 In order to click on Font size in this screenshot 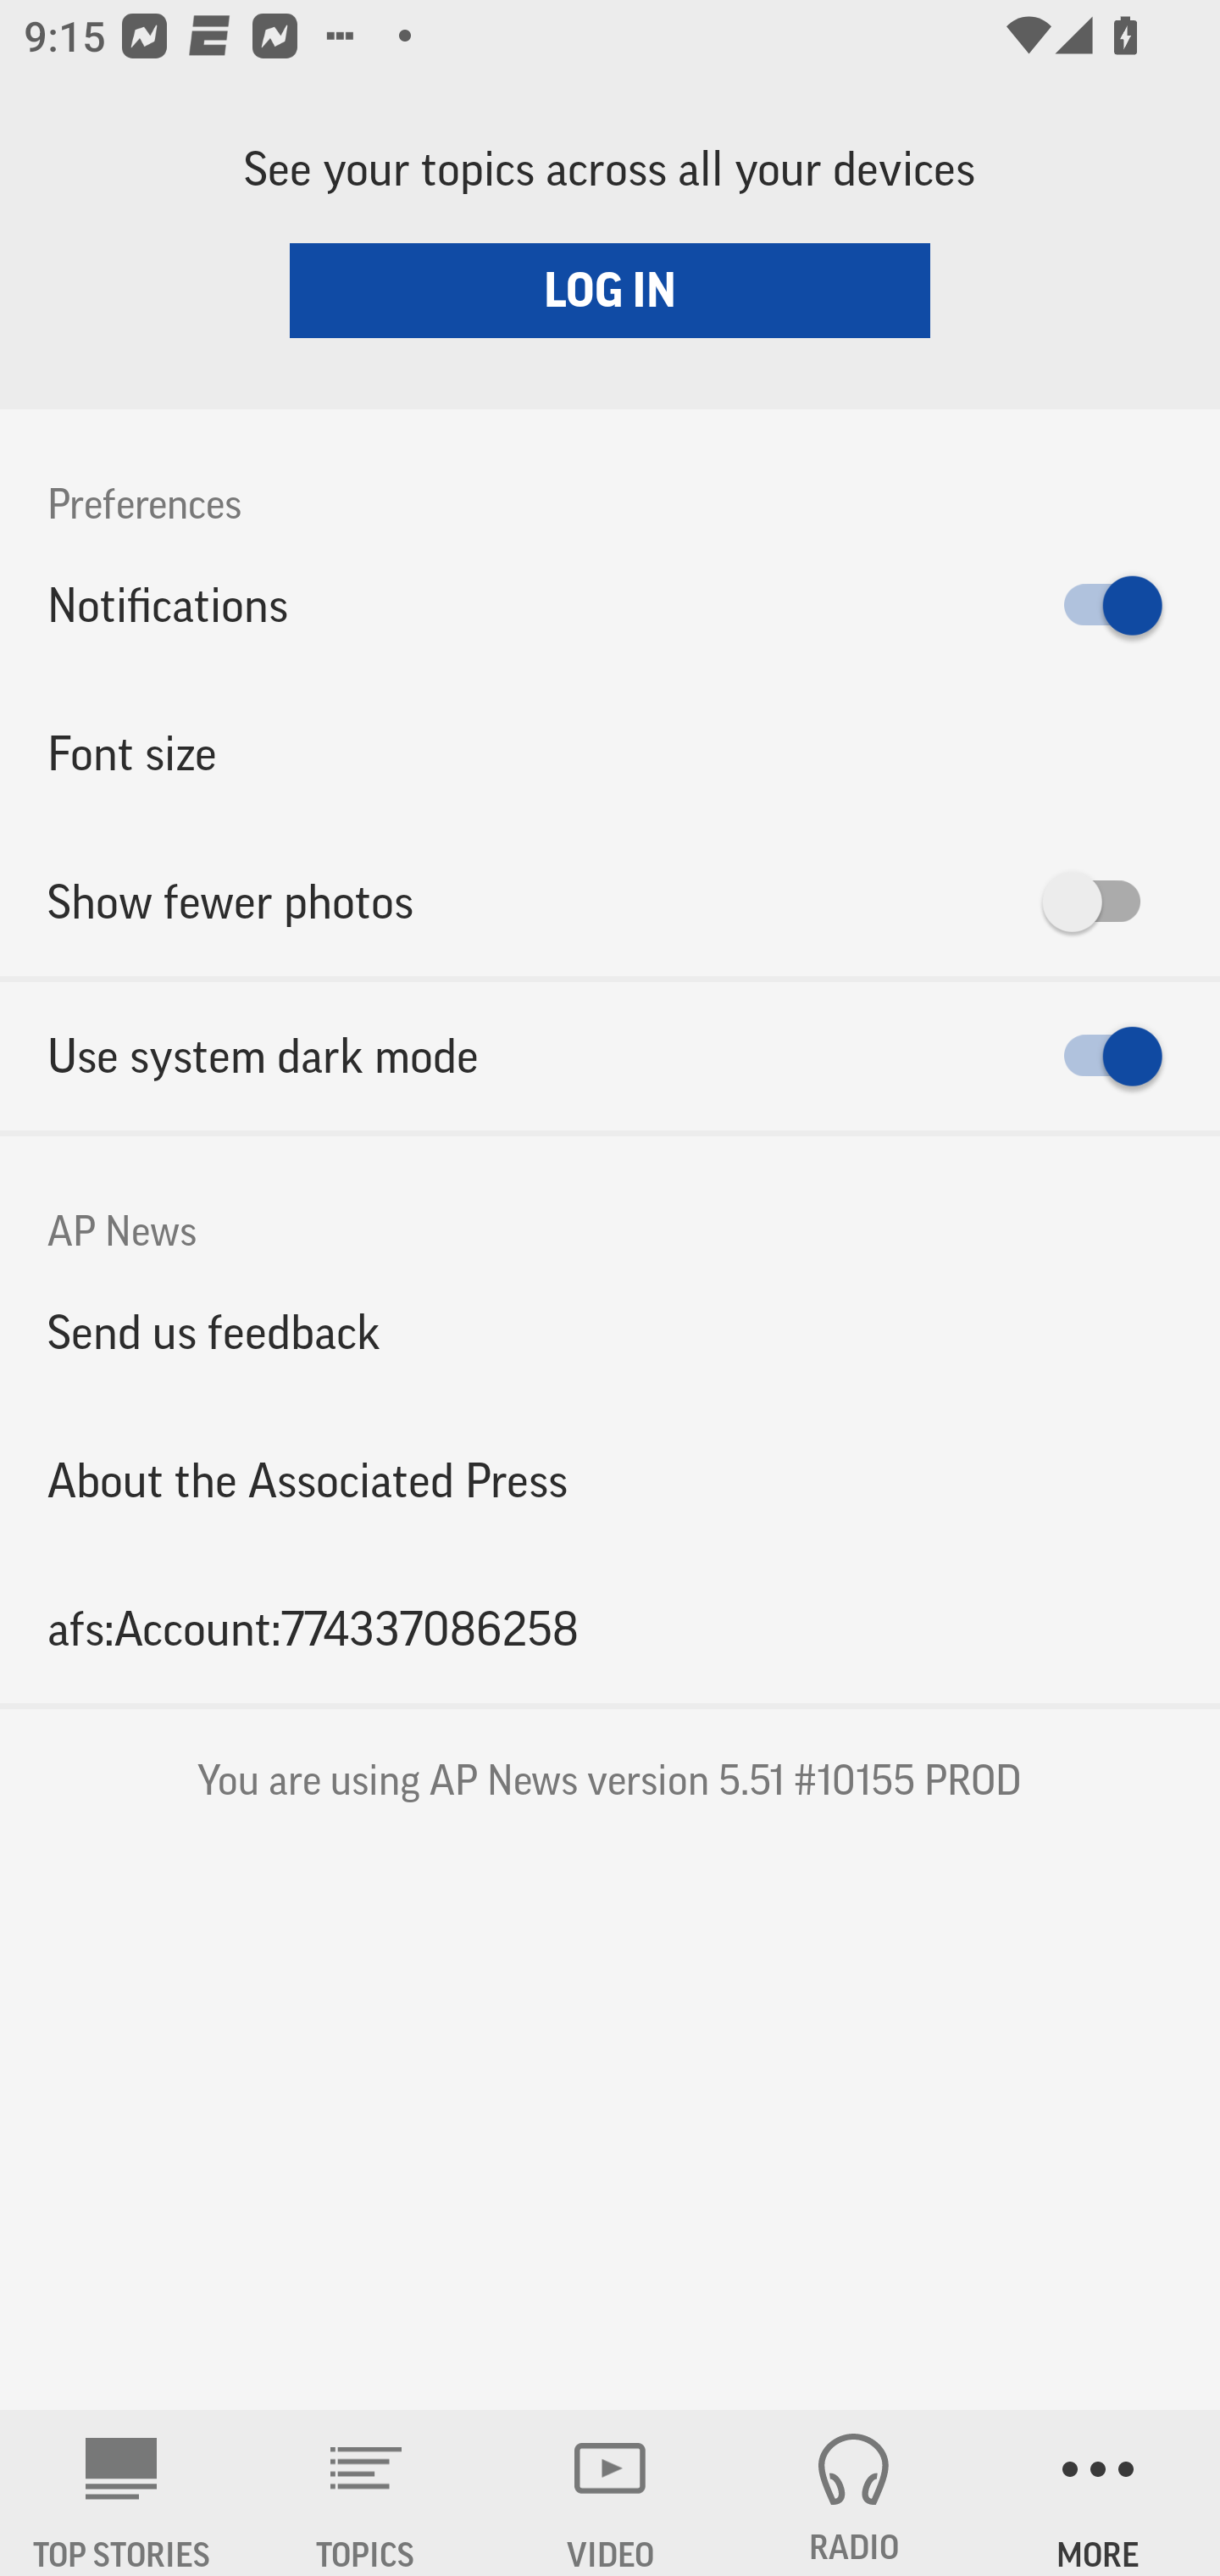, I will do `click(610, 752)`.